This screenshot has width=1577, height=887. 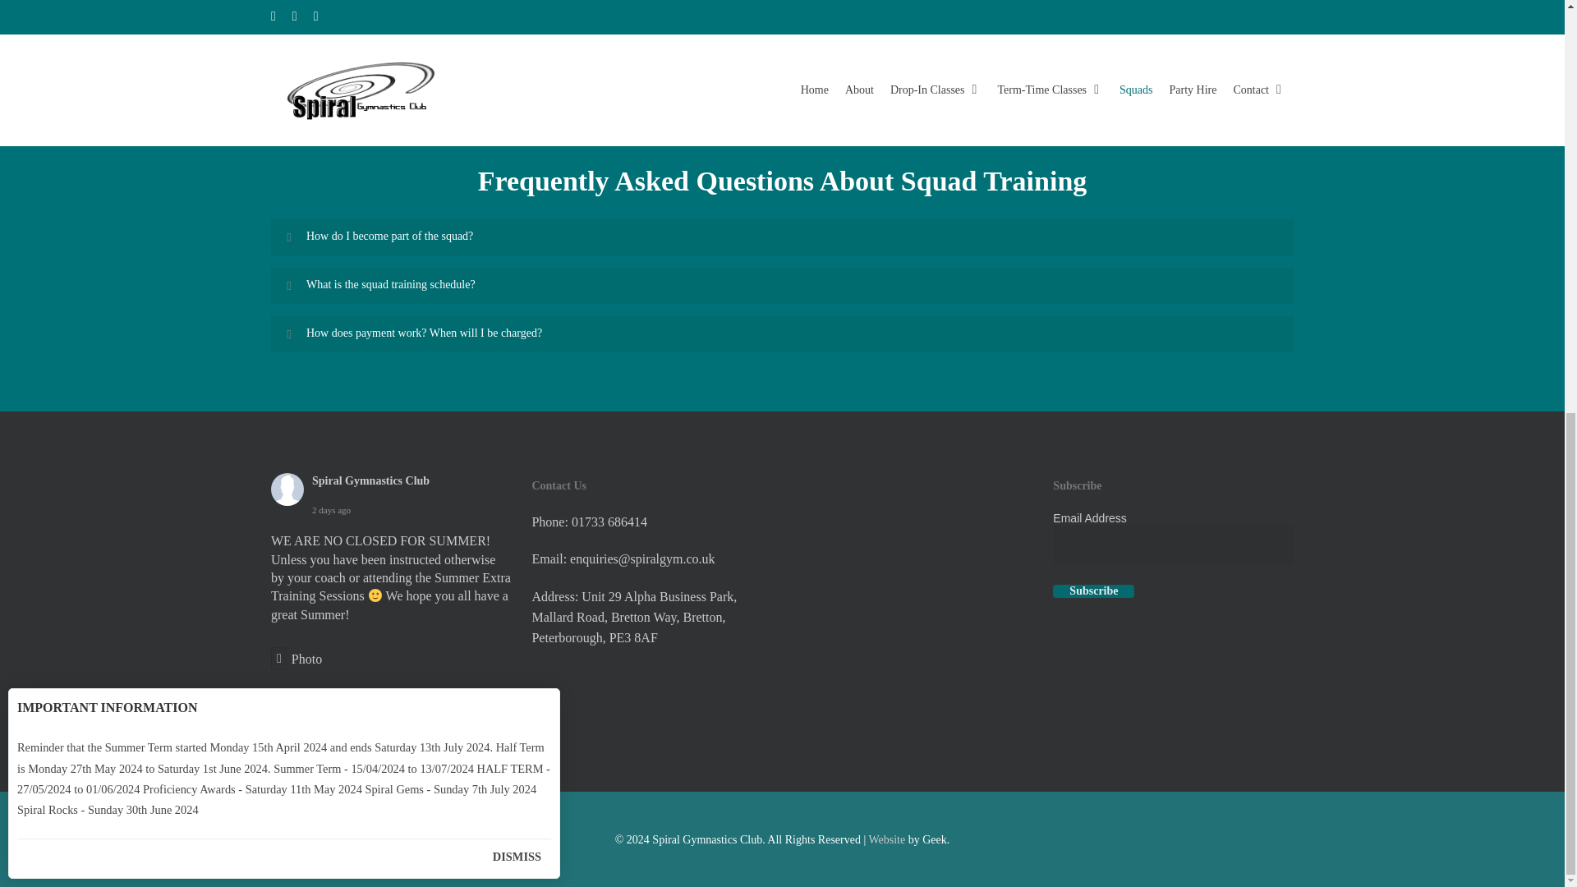 What do you see at coordinates (370, 480) in the screenshot?
I see `Spiral Gymnastics Club` at bounding box center [370, 480].